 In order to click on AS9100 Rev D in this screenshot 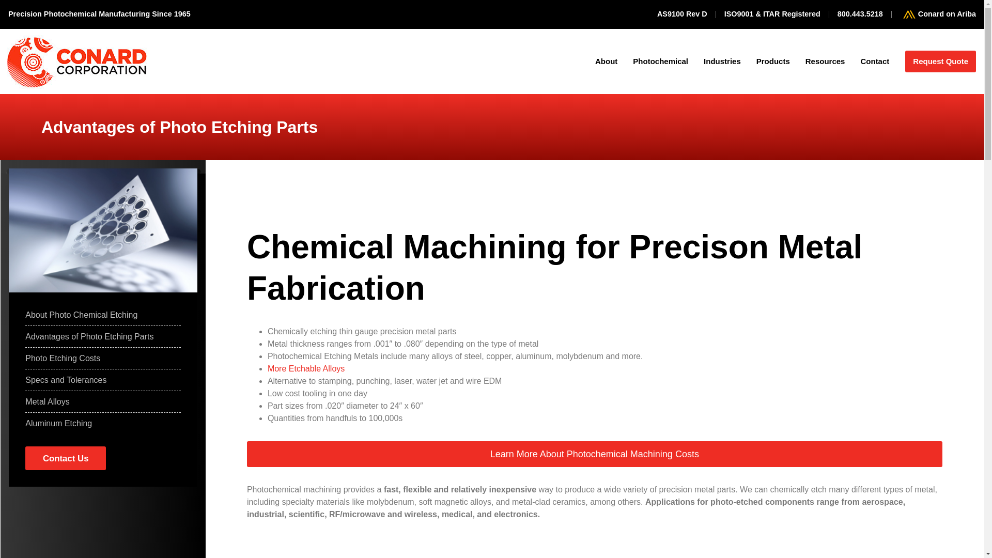, I will do `click(682, 14)`.